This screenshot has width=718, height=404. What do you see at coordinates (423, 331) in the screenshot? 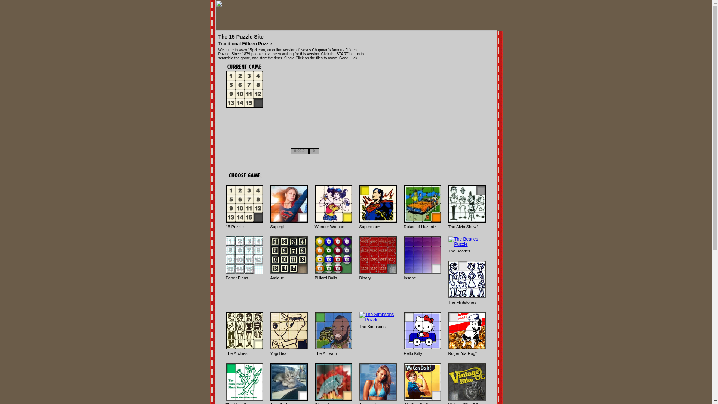
I see `Hello Kitty` at bounding box center [423, 331].